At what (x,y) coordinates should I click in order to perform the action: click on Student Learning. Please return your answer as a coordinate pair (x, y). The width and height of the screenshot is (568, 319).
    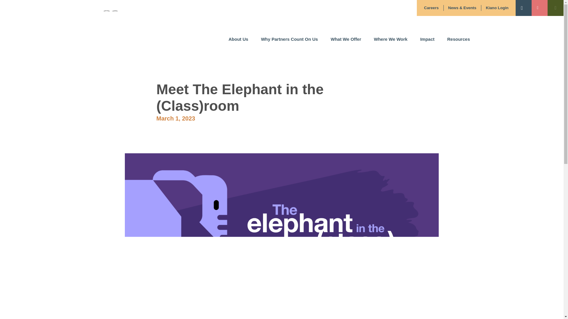
    Looking at the image, I should click on (447, 59).